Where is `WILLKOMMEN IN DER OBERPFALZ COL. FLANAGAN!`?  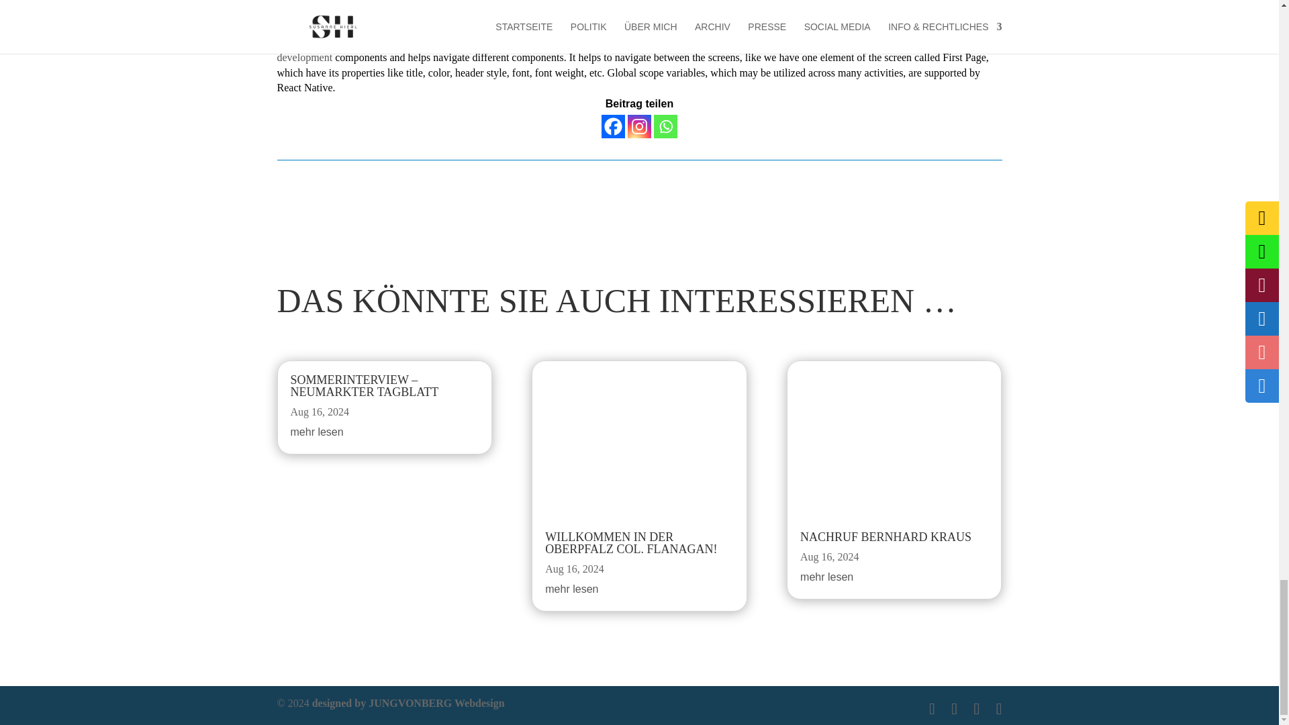 WILLKOMMEN IN DER OBERPFALZ COL. FLANAGAN! is located at coordinates (631, 542).